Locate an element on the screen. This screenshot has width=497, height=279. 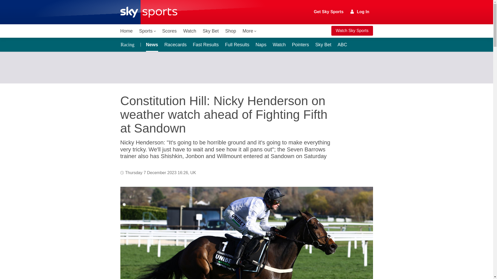
Scores is located at coordinates (169, 31).